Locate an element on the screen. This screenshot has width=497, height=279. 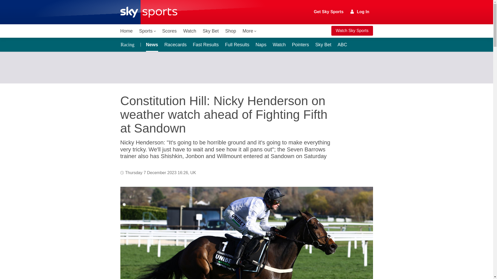
Scores is located at coordinates (169, 31).